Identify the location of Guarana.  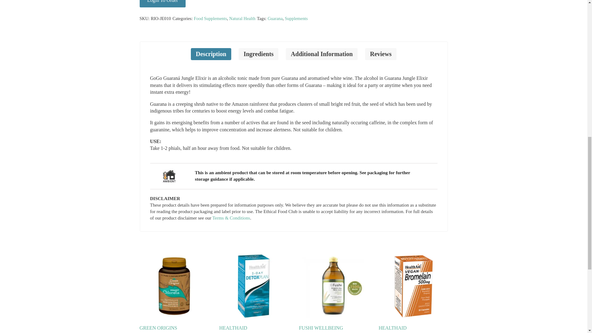
(275, 18).